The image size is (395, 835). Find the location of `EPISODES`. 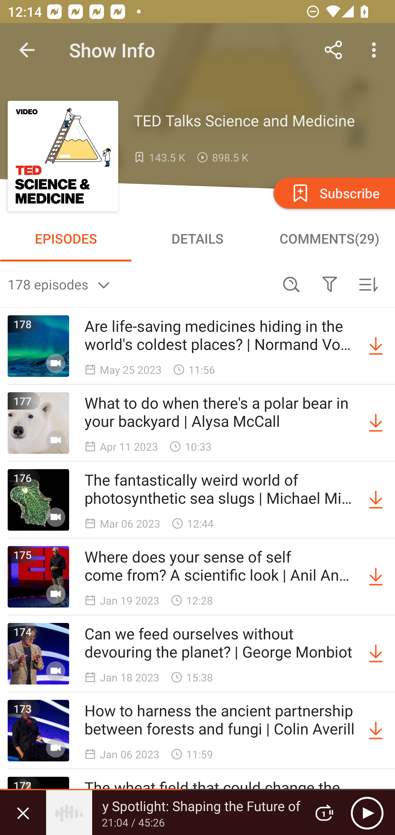

EPISODES is located at coordinates (66, 238).